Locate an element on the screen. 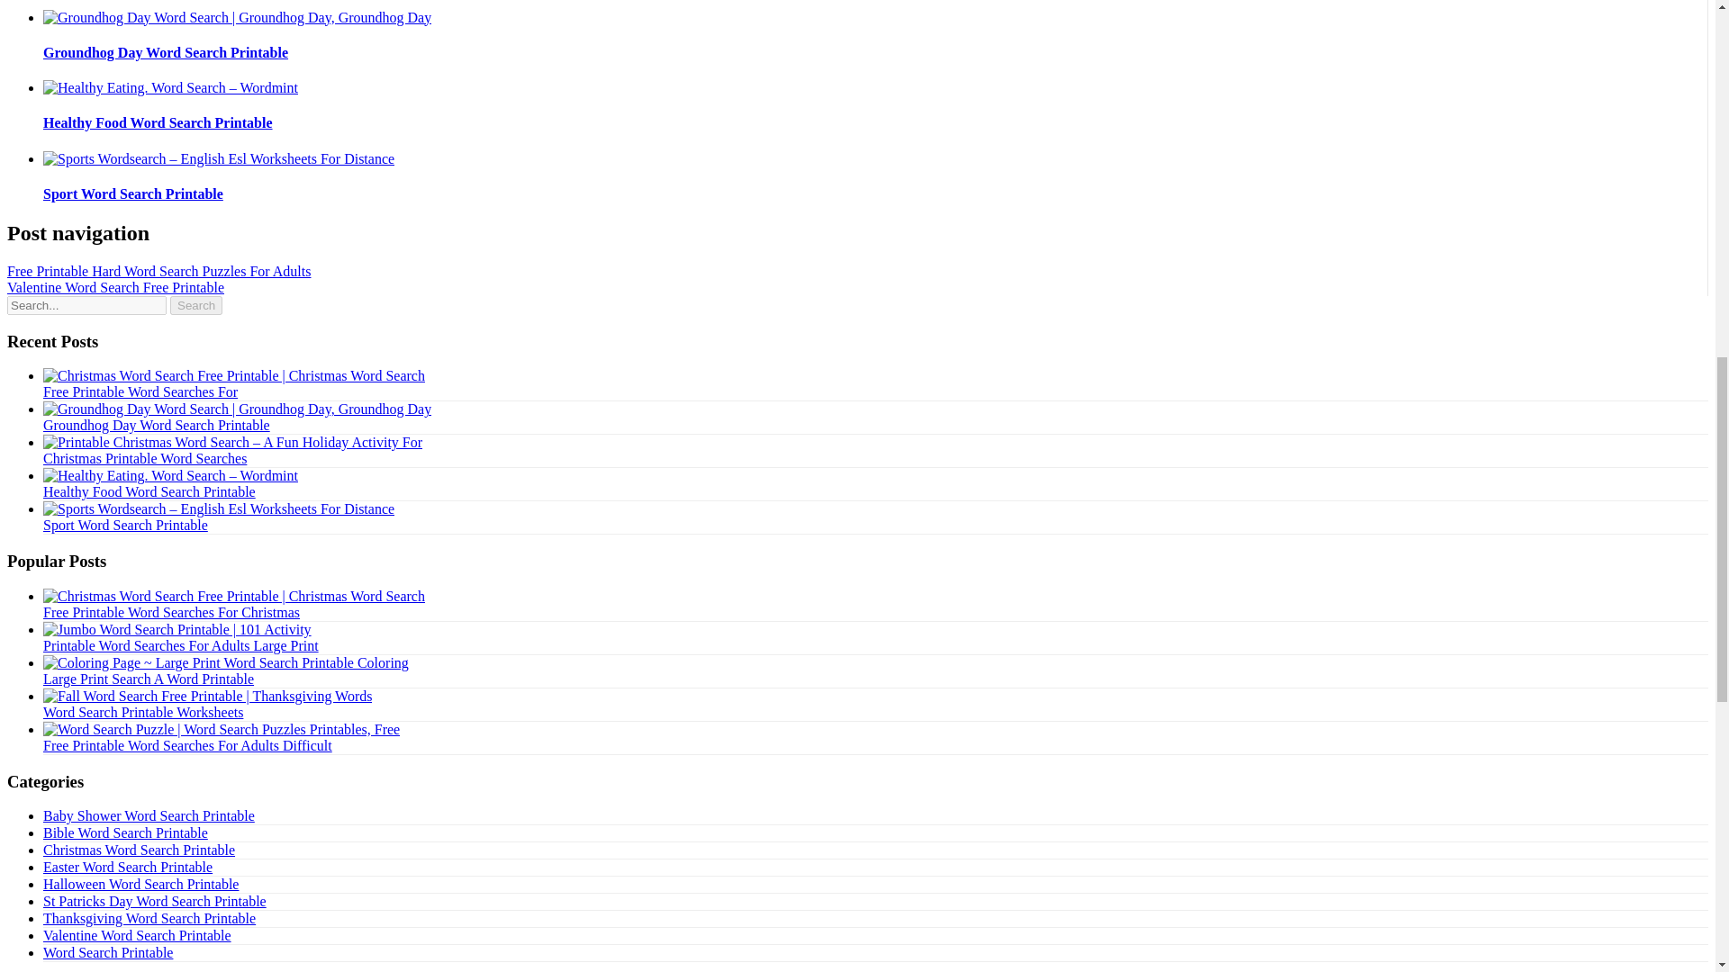 This screenshot has width=1729, height=972. Valentine Word Search Free Printable is located at coordinates (115, 288).